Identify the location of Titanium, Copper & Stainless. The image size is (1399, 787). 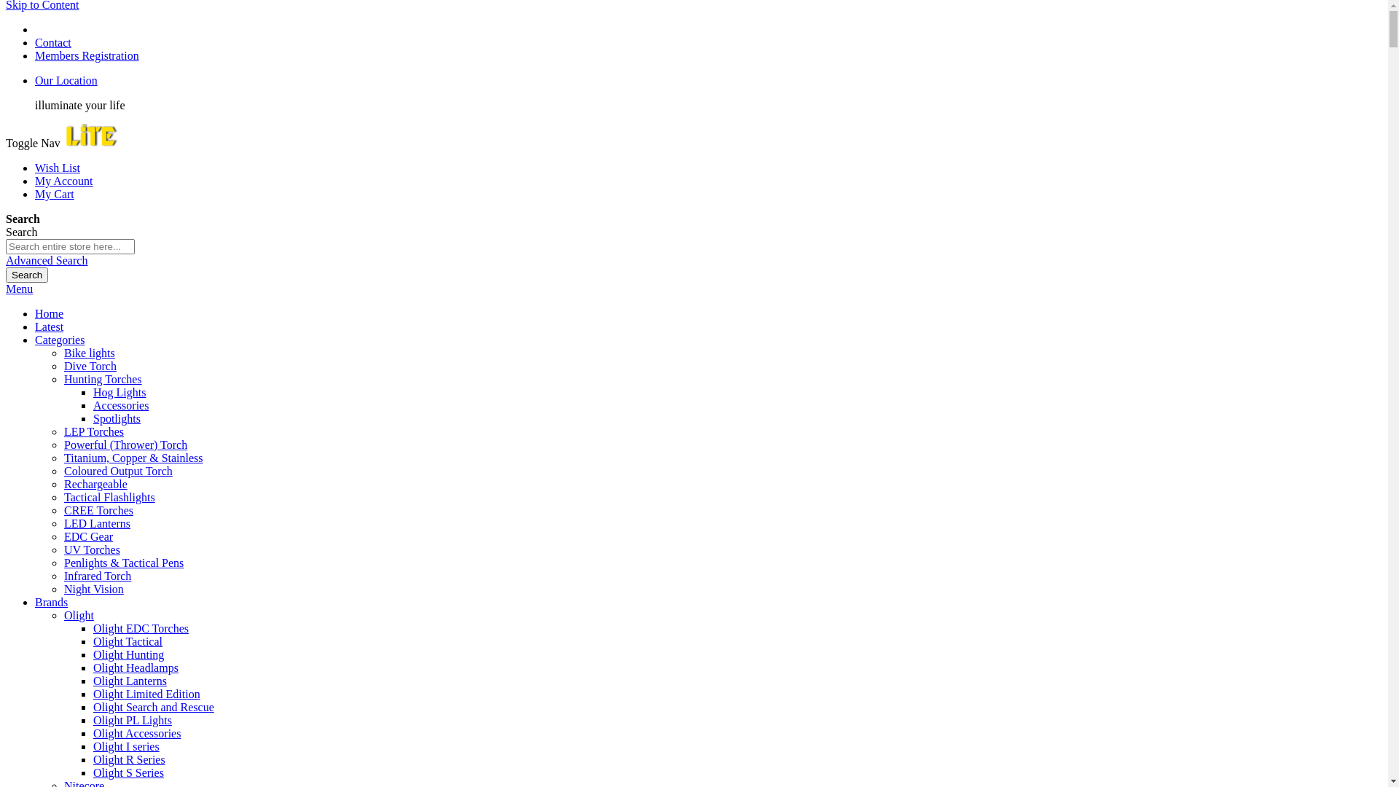
(134, 458).